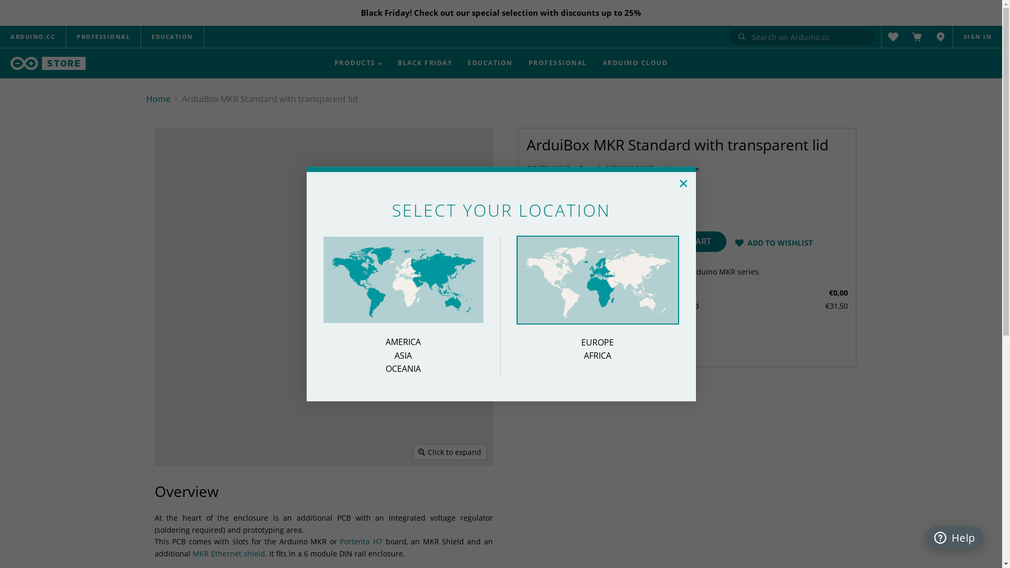 Image resolution: width=1010 pixels, height=568 pixels. What do you see at coordinates (635, 63) in the screenshot?
I see `ARDUINO CLOUD` at bounding box center [635, 63].